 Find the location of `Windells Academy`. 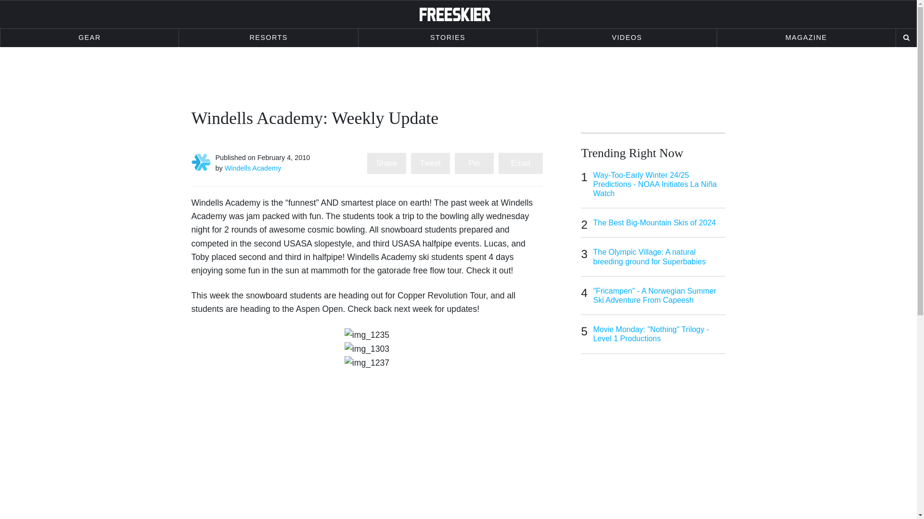

Windells Academy is located at coordinates (253, 168).